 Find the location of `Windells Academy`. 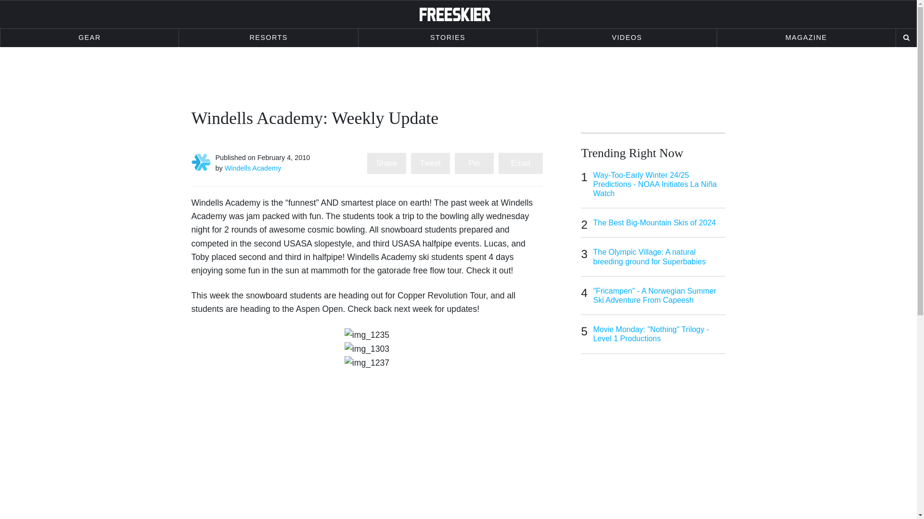

Windells Academy is located at coordinates (253, 168).